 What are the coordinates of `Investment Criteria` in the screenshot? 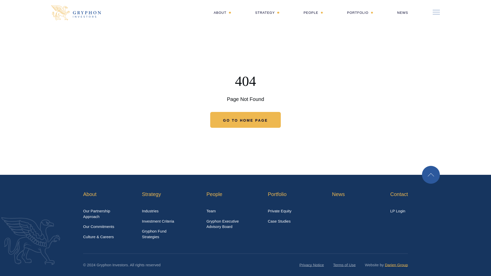 It's located at (399, 194).